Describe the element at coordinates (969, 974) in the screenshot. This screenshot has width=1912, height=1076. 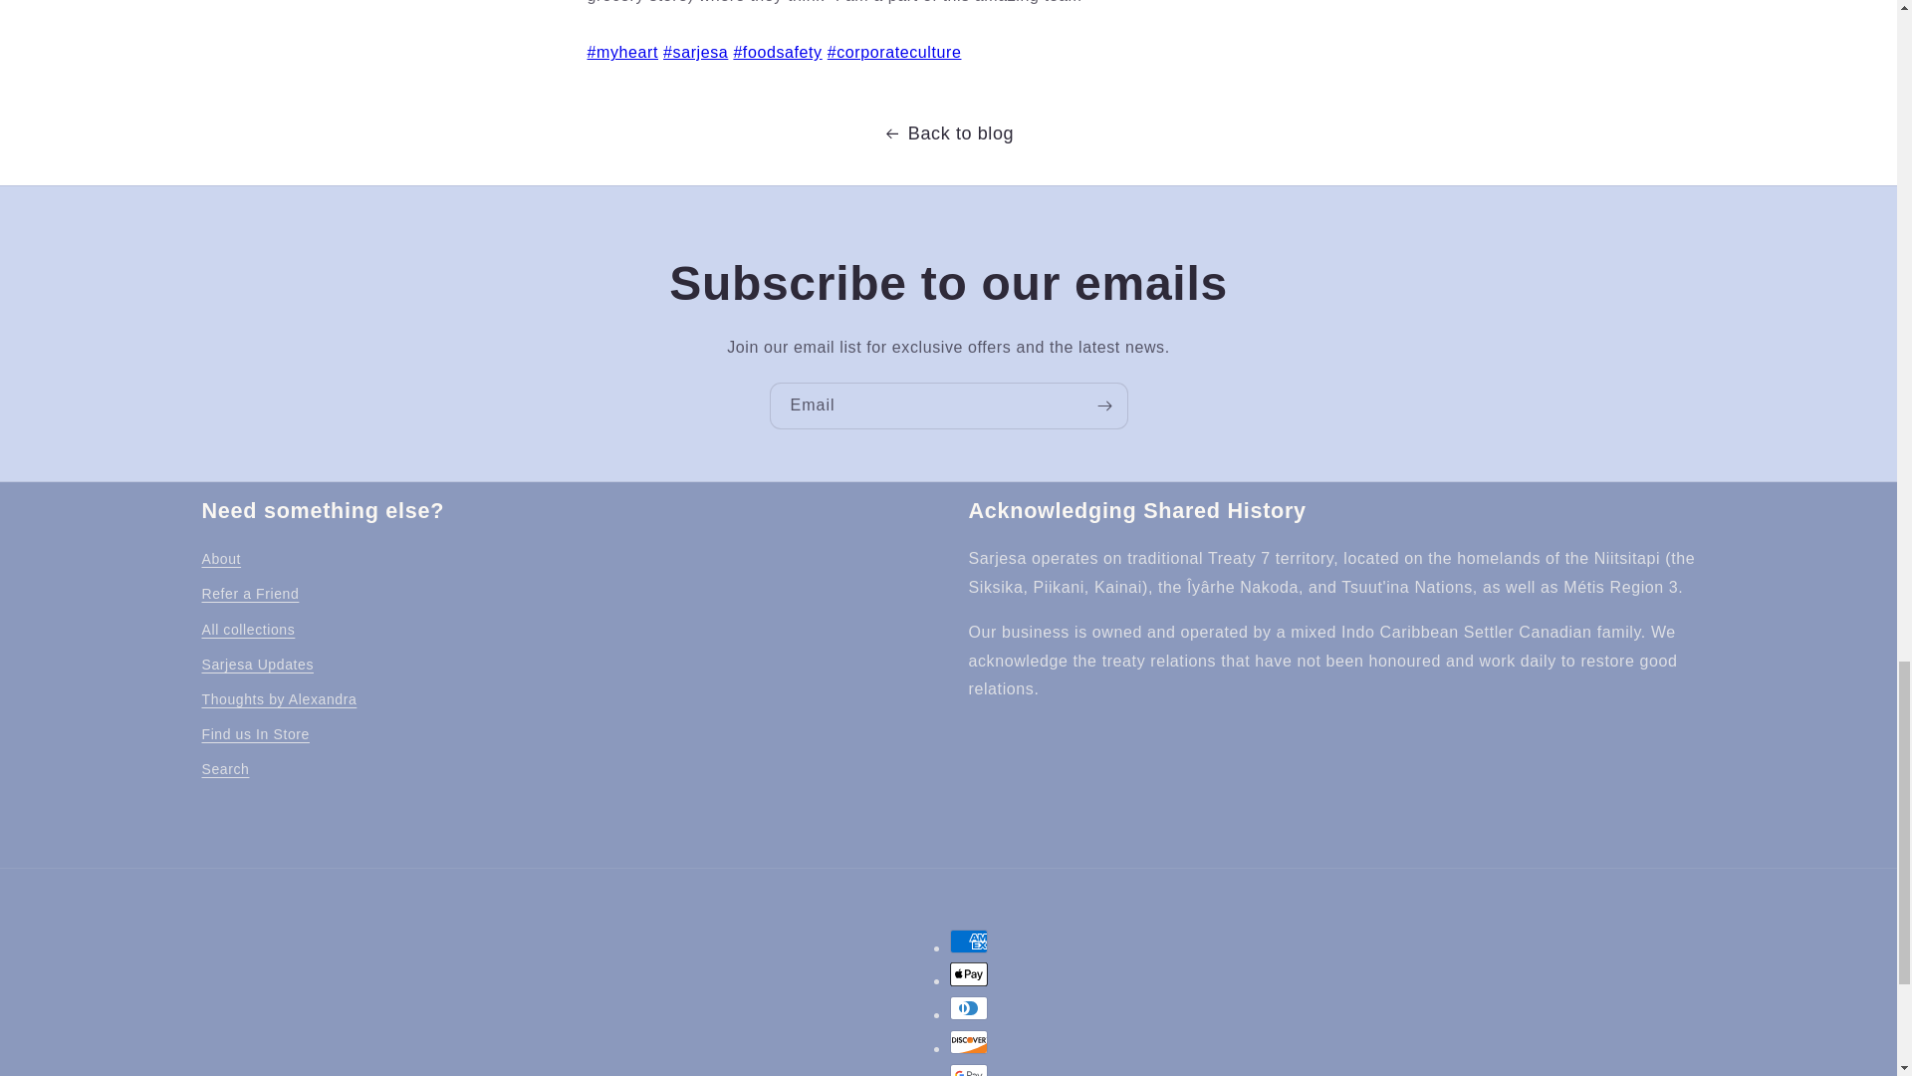
I see `Apple Pay` at that location.